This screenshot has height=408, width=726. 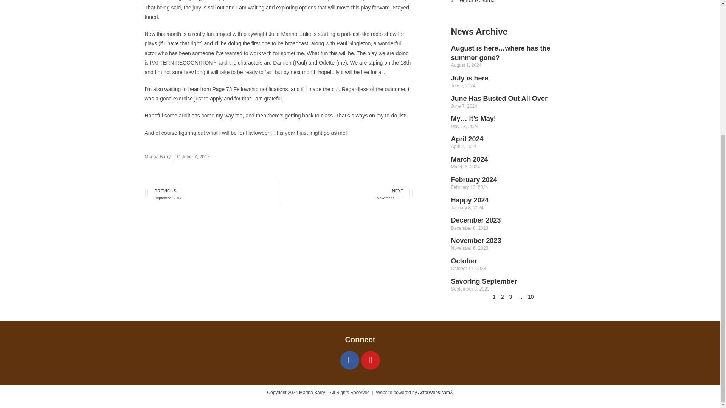 What do you see at coordinates (513, 2) in the screenshot?
I see `November 2023` at bounding box center [513, 2].